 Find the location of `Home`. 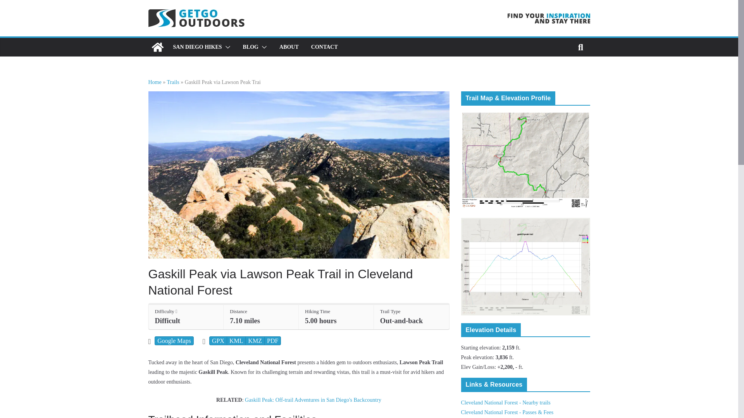

Home is located at coordinates (155, 82).